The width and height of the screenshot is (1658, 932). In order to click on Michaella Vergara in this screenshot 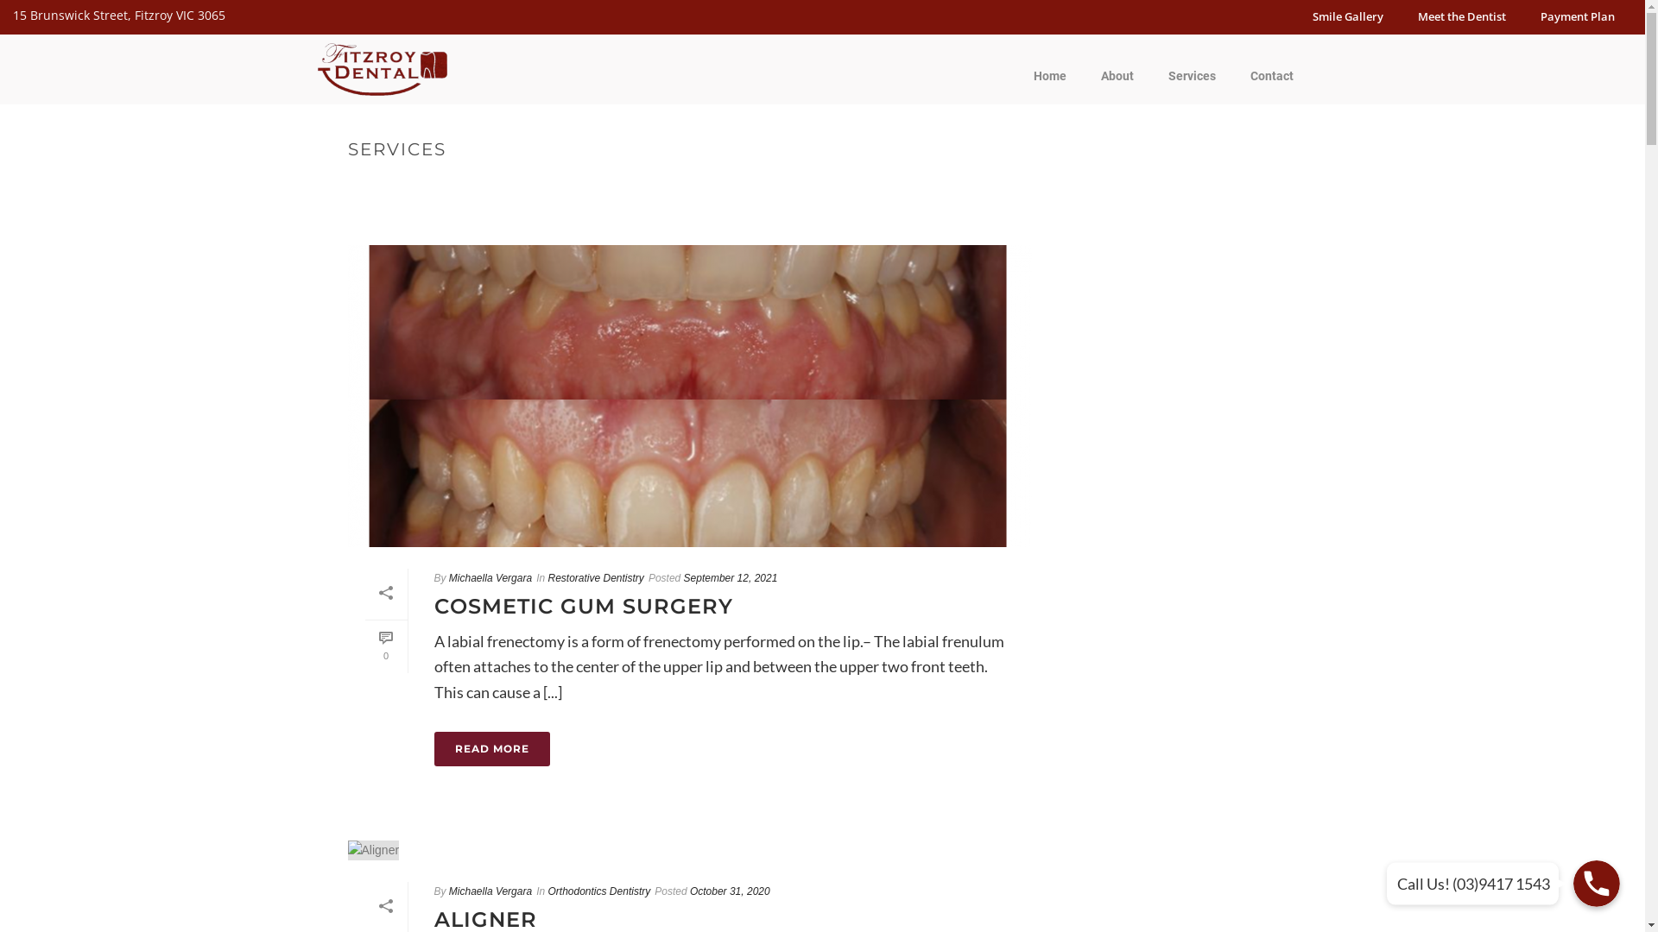, I will do `click(490, 578)`.